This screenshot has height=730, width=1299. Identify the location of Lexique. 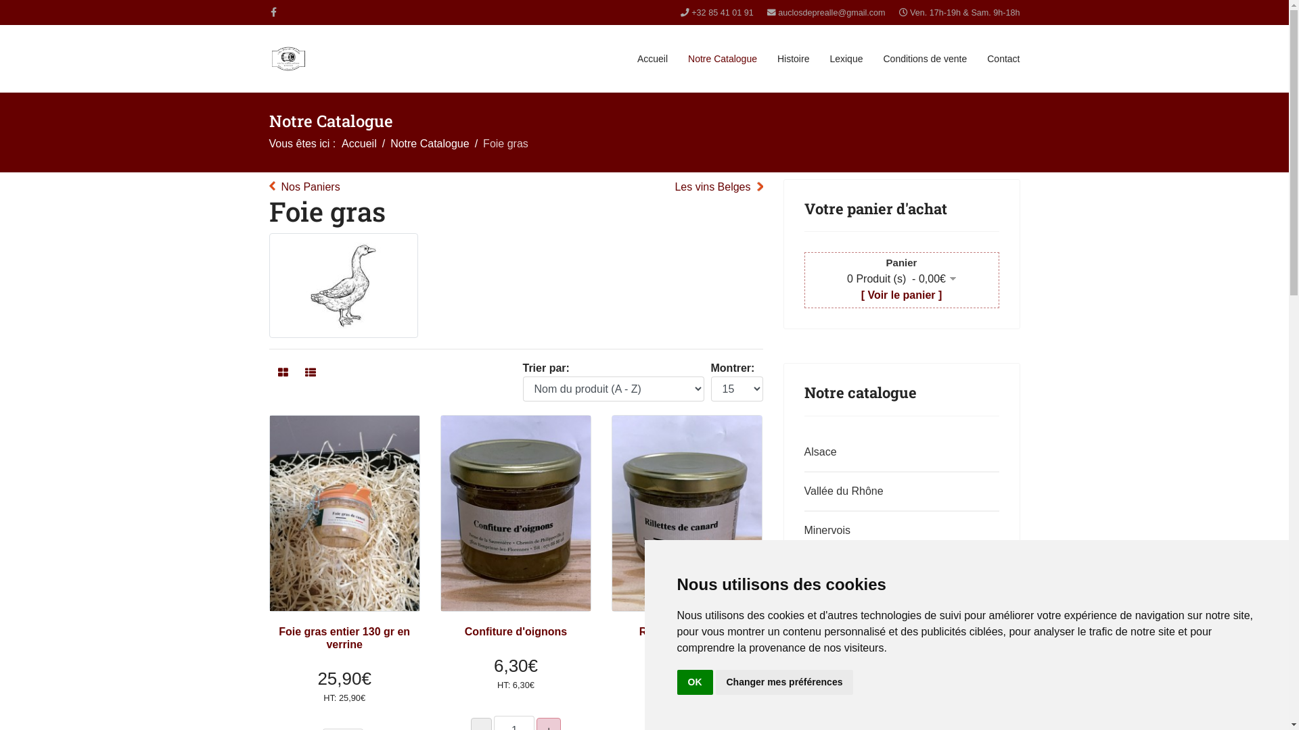
(846, 59).